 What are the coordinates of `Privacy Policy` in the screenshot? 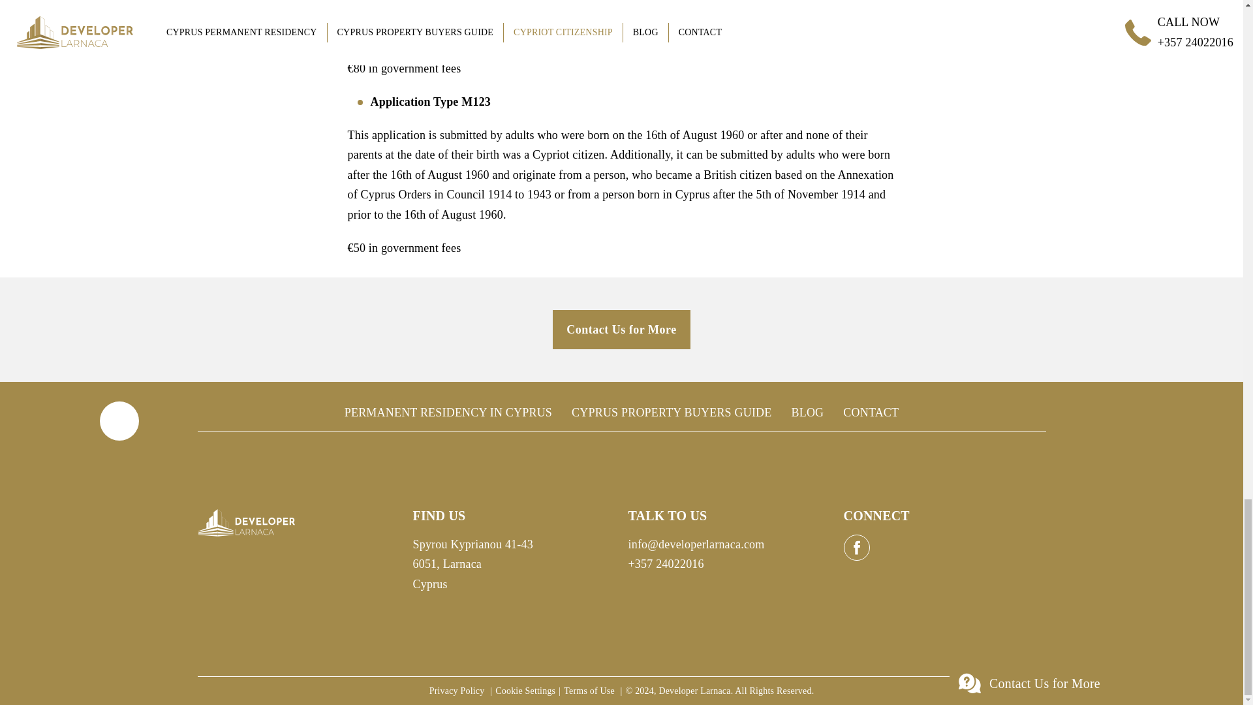 It's located at (458, 691).